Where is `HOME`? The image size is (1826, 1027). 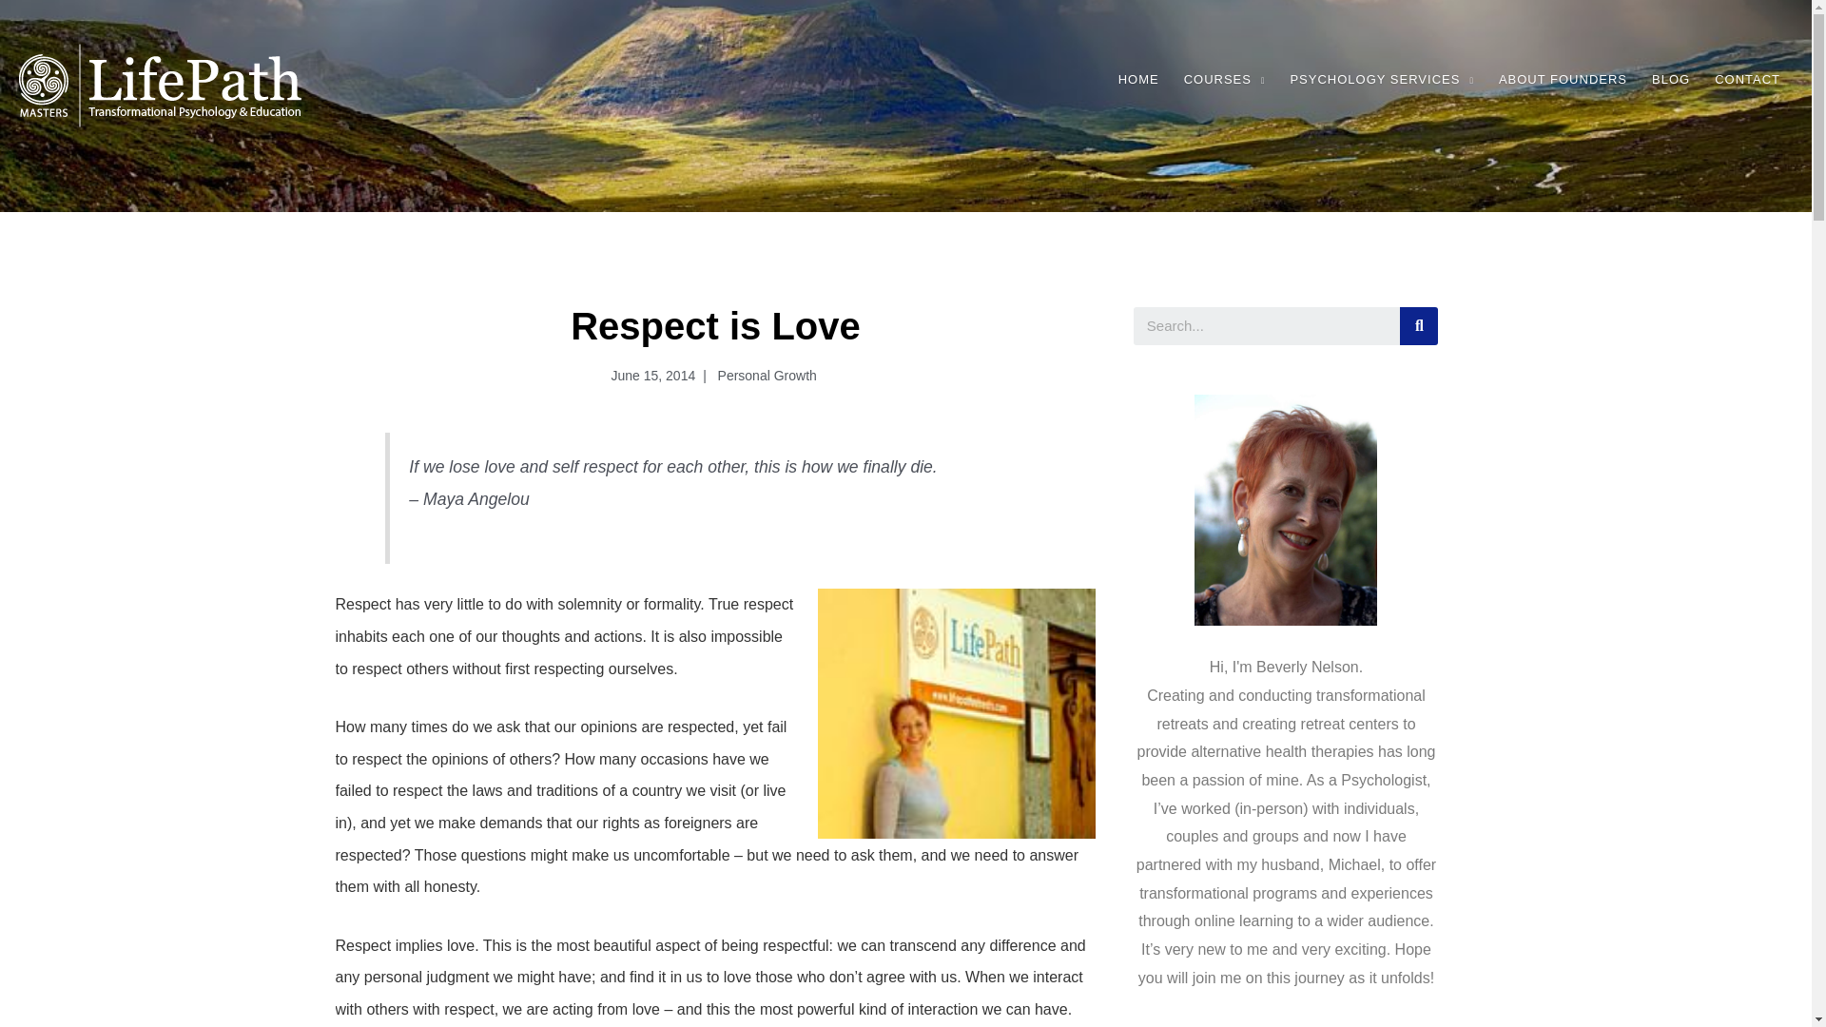
HOME is located at coordinates (1139, 80).